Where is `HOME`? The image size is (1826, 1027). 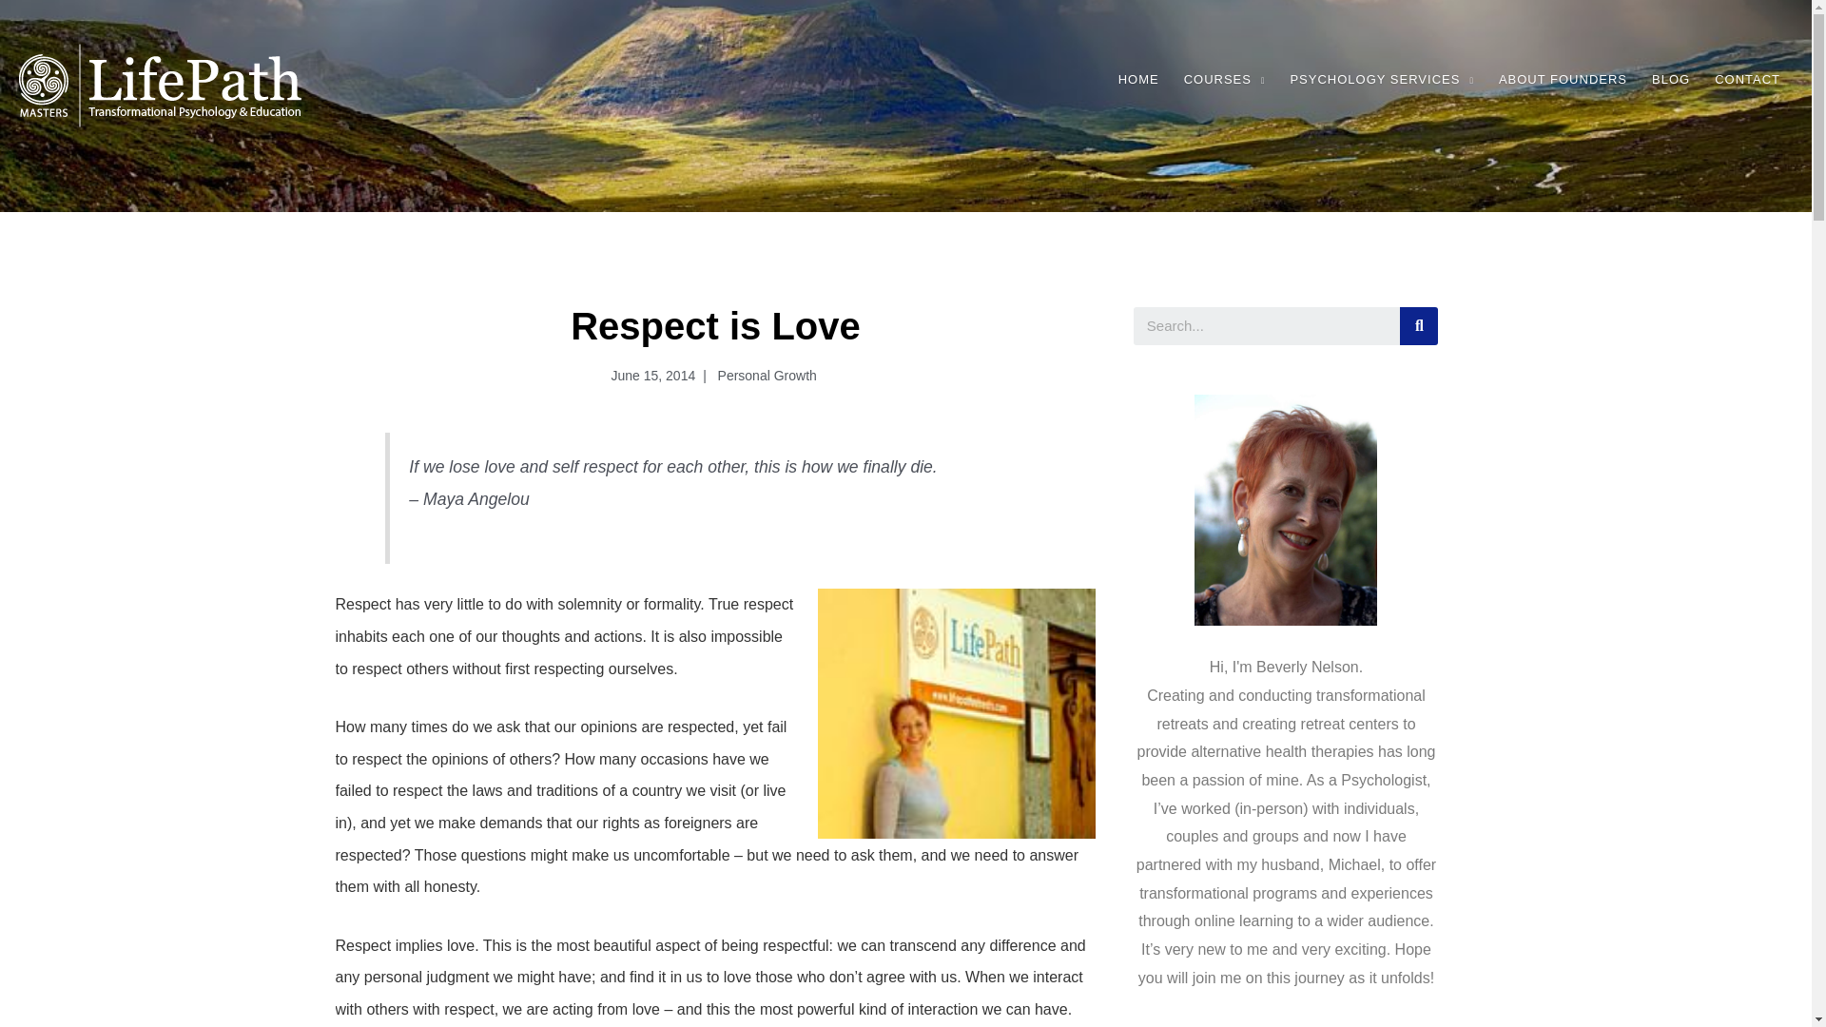
HOME is located at coordinates (1139, 80).